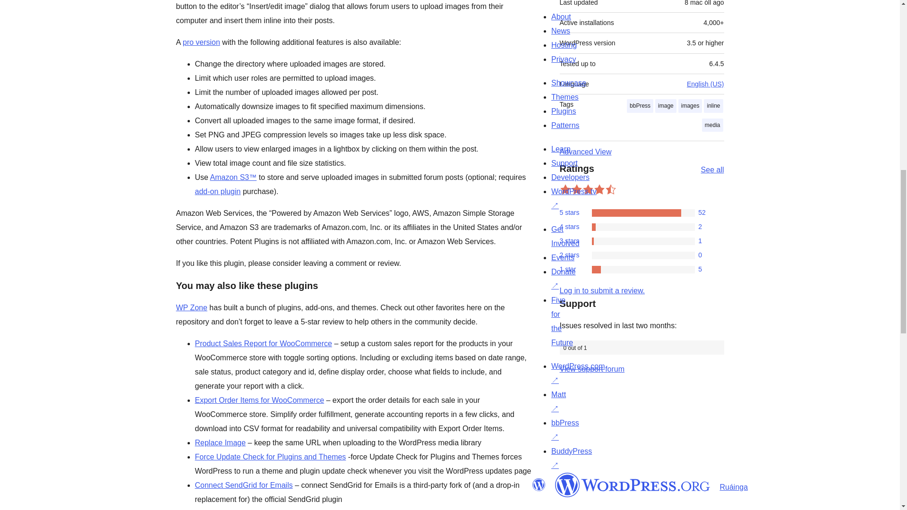  Describe the element at coordinates (220, 442) in the screenshot. I see `Replace Image` at that location.